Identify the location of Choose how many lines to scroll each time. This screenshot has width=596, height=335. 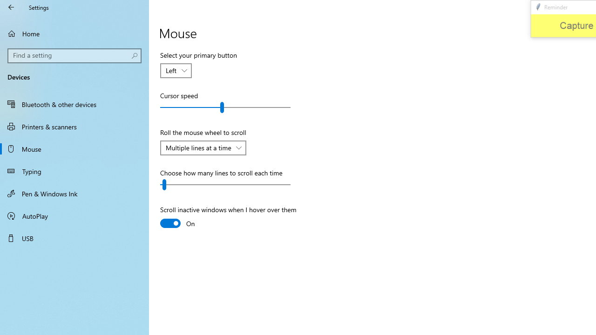
(225, 184).